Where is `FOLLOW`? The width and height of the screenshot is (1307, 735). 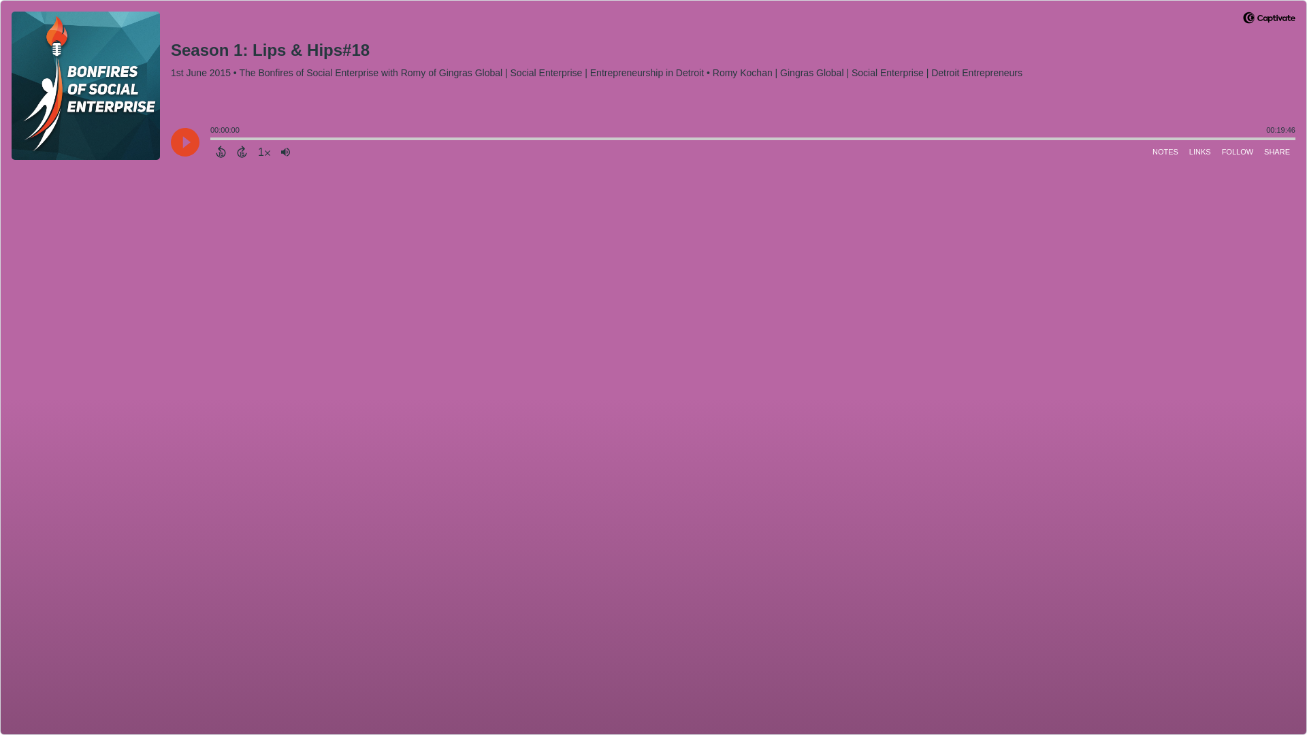 FOLLOW is located at coordinates (1238, 151).